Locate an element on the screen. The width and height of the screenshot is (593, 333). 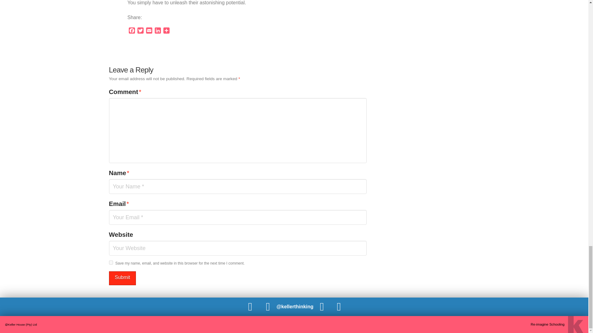
Email is located at coordinates (149, 31).